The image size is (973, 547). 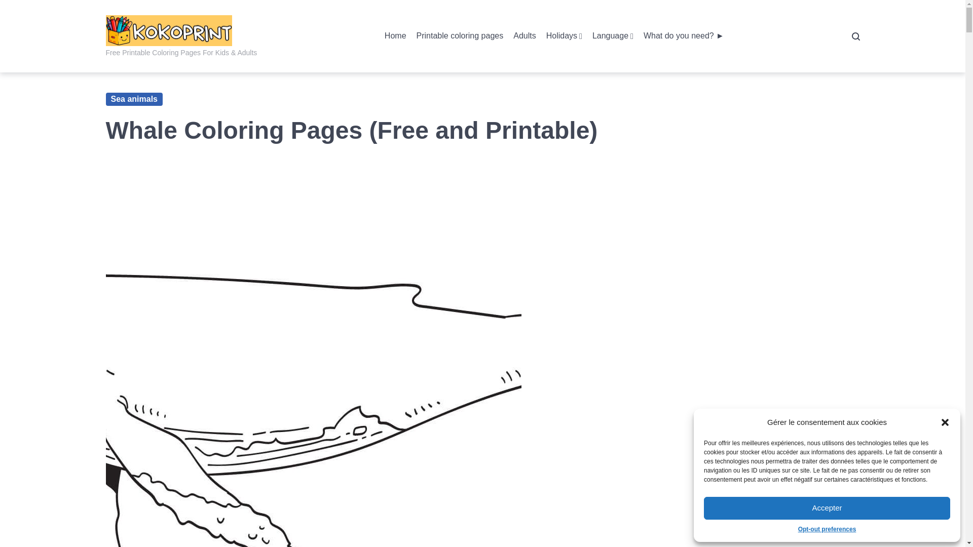 What do you see at coordinates (525, 36) in the screenshot?
I see `Adults` at bounding box center [525, 36].